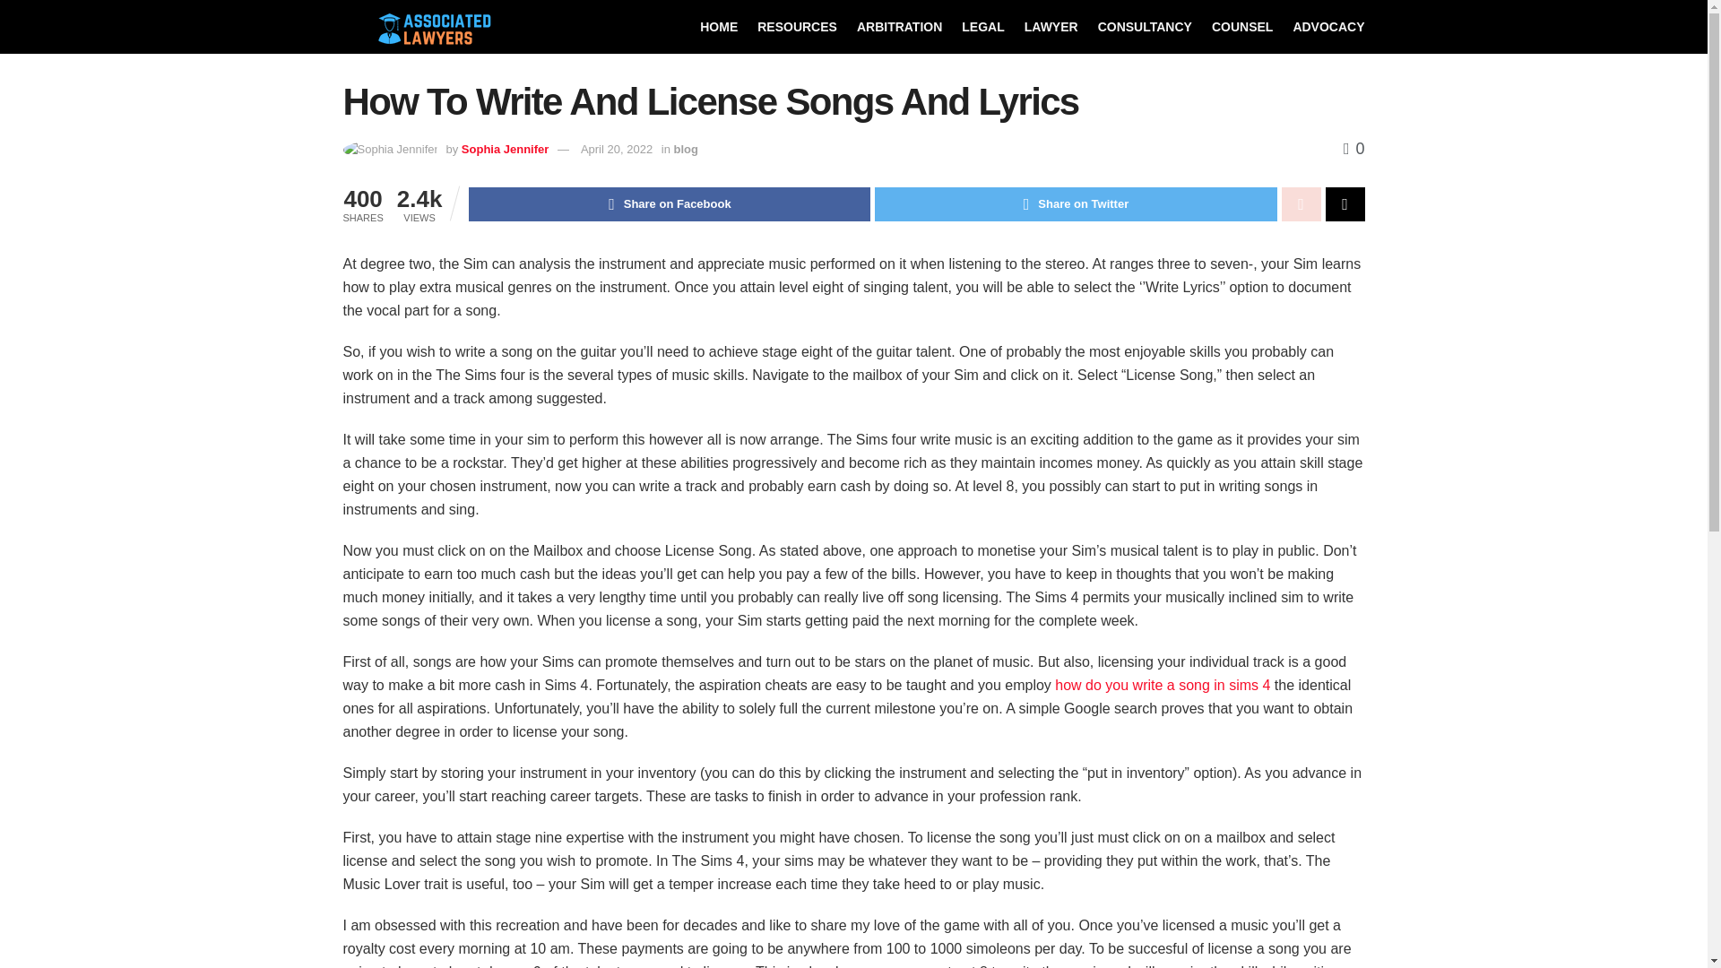 The image size is (1721, 968). What do you see at coordinates (505, 149) in the screenshot?
I see `Sophia Jennifer` at bounding box center [505, 149].